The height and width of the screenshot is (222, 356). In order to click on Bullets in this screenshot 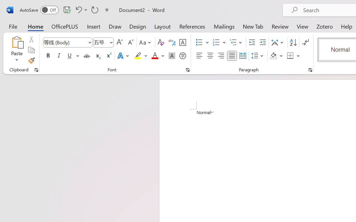, I will do `click(202, 42)`.